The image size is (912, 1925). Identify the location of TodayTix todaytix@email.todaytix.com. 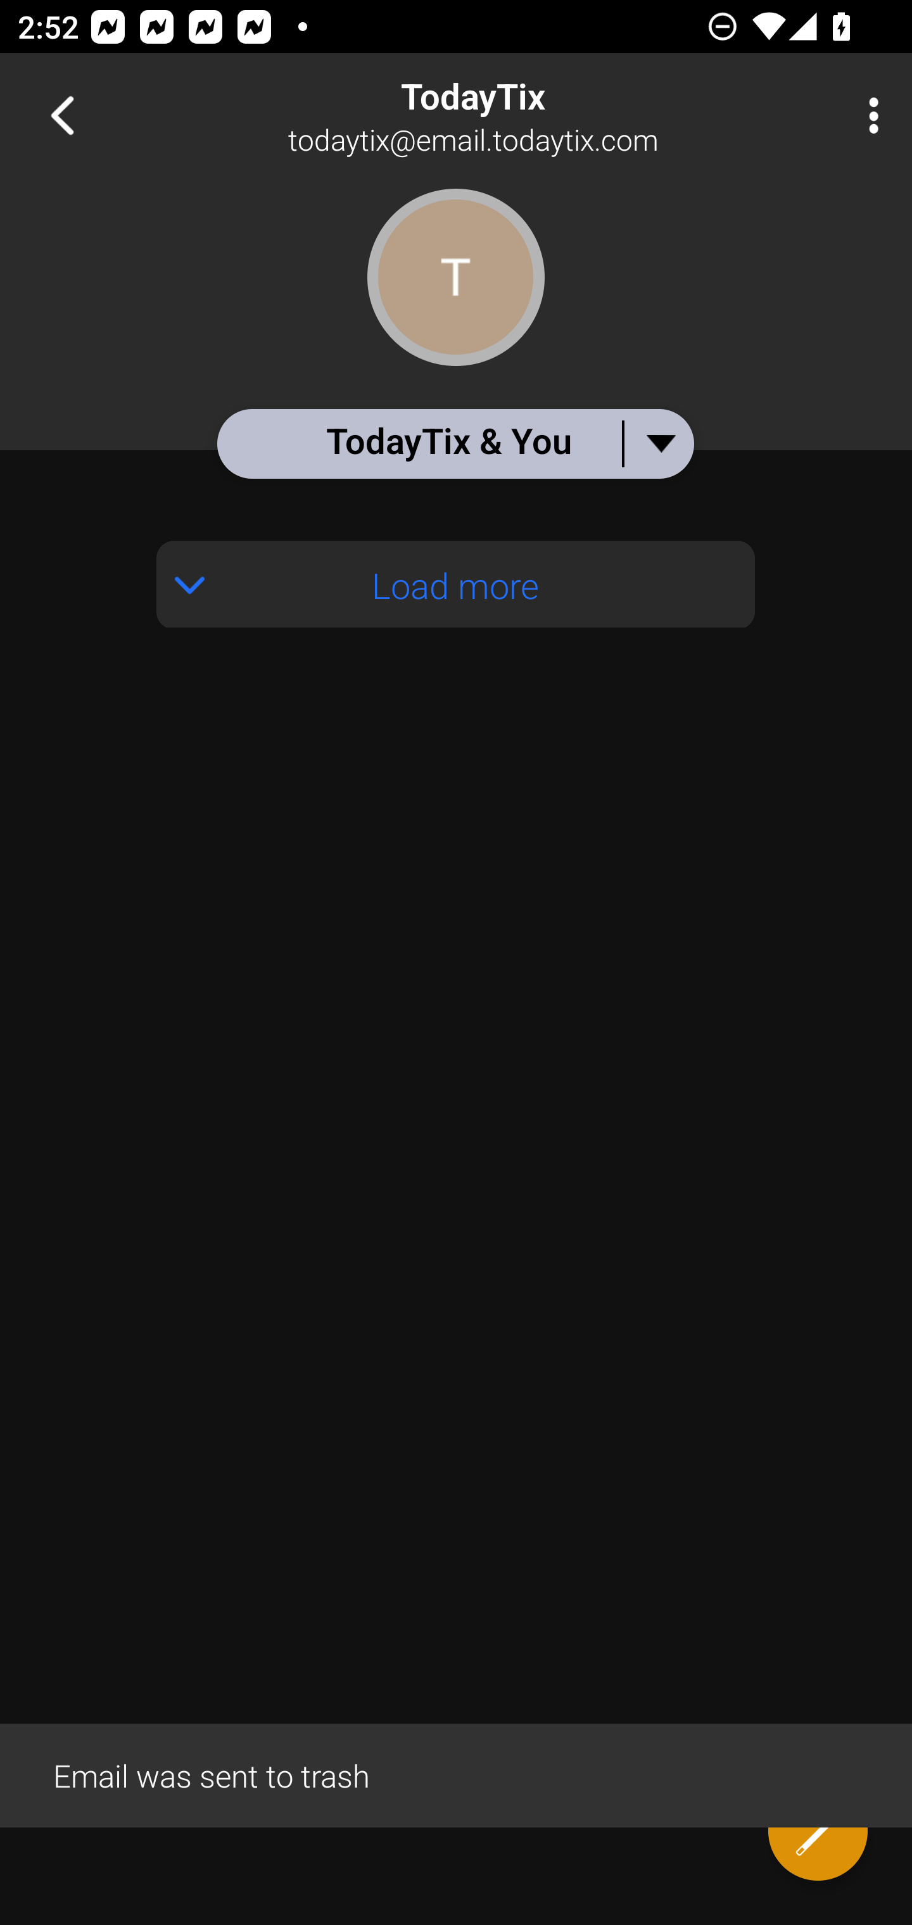
(536, 115).